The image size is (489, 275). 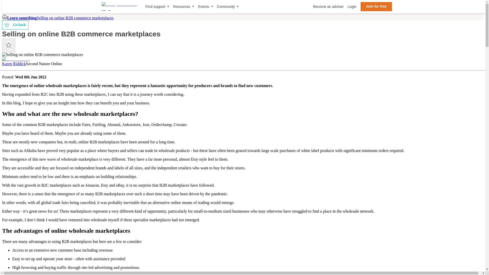 I want to click on Community, so click(x=228, y=7).